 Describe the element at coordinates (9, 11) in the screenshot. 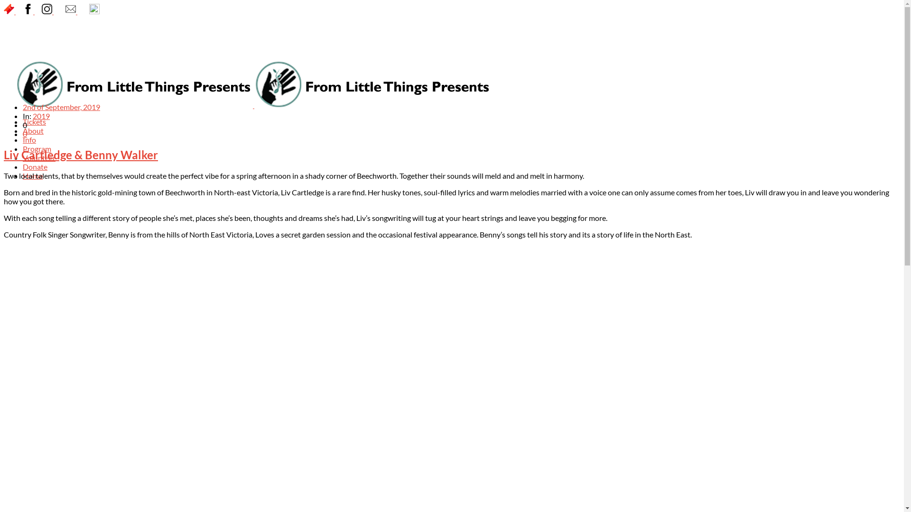

I see `Buy Tickets` at that location.